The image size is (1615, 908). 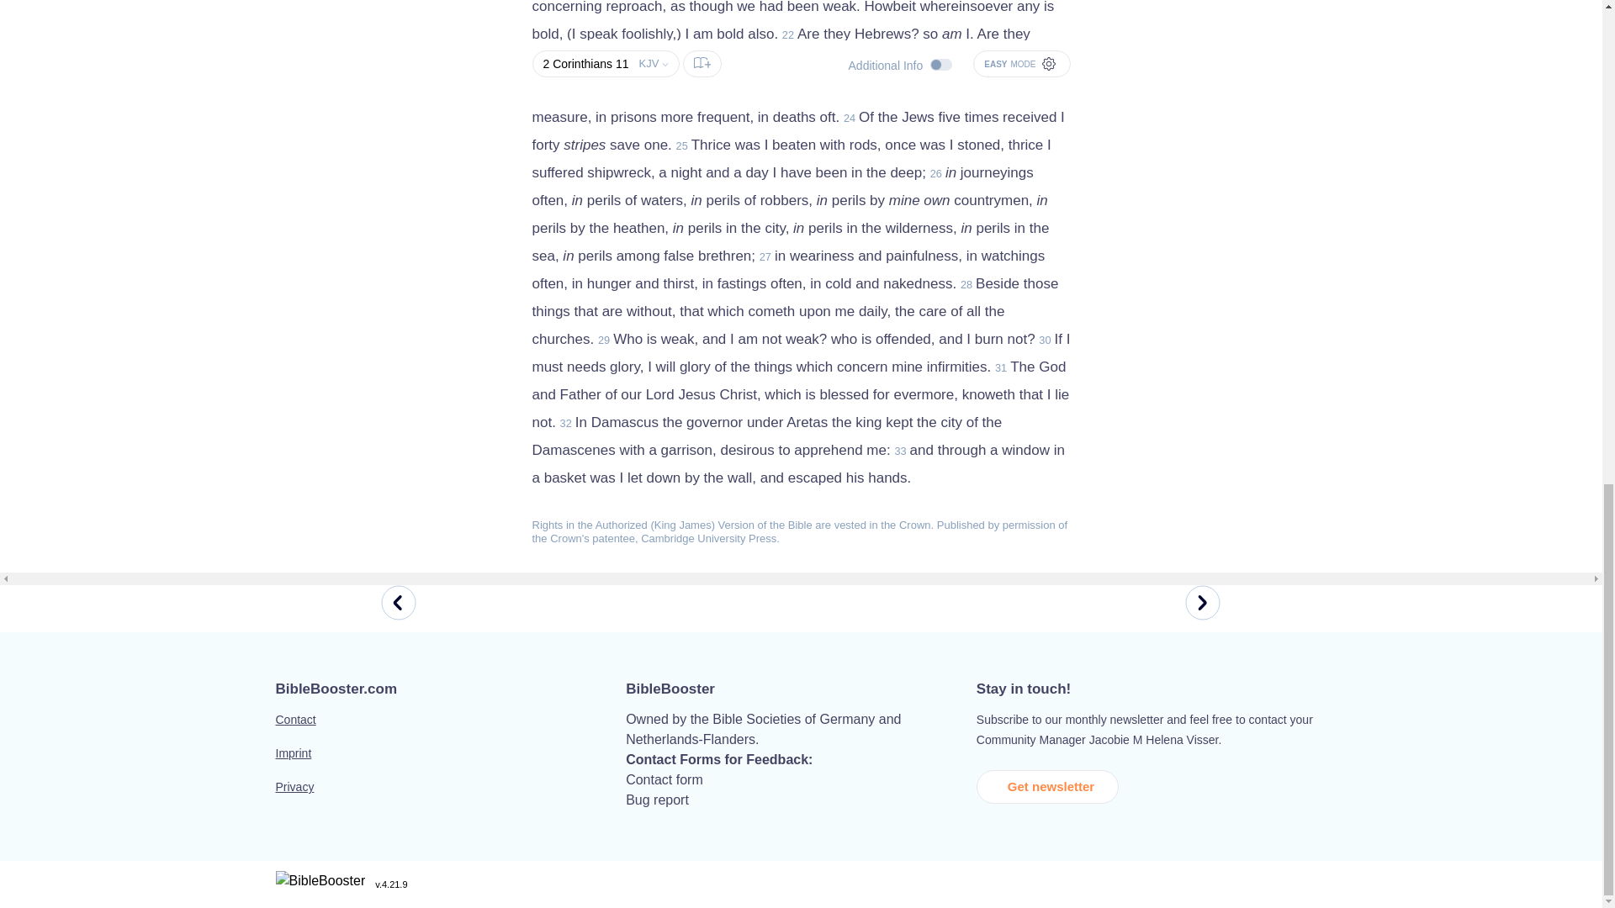 I want to click on Contact form, so click(x=665, y=780).